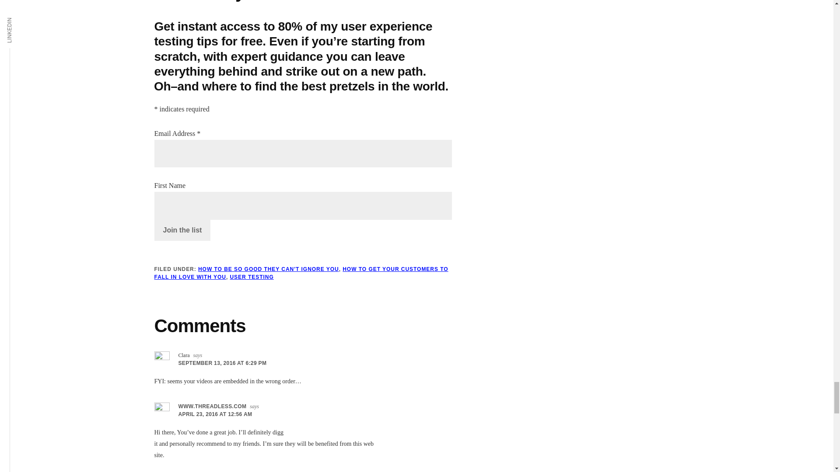 Image resolution: width=840 pixels, height=472 pixels. What do you see at coordinates (215, 414) in the screenshot?
I see `APRIL 23, 2016 AT 12:56 AM` at bounding box center [215, 414].